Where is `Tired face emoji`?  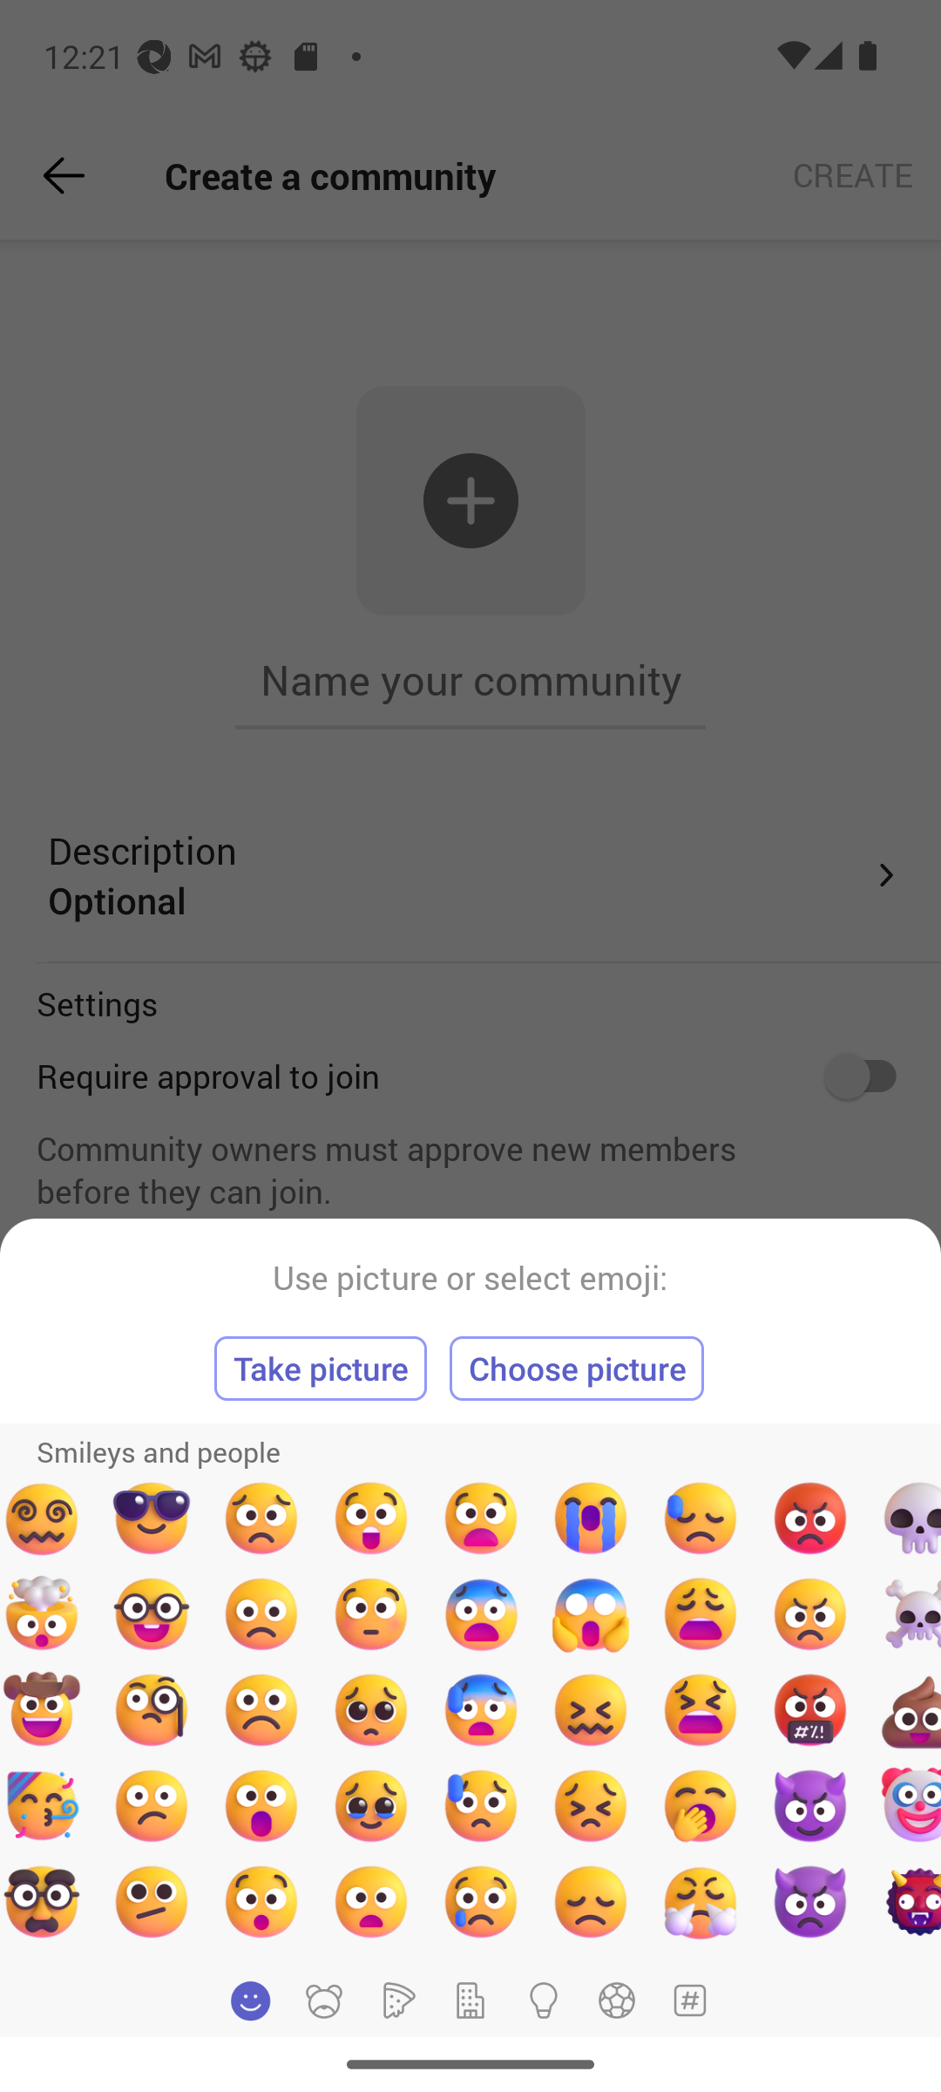
Tired face emoji is located at coordinates (701, 1710).